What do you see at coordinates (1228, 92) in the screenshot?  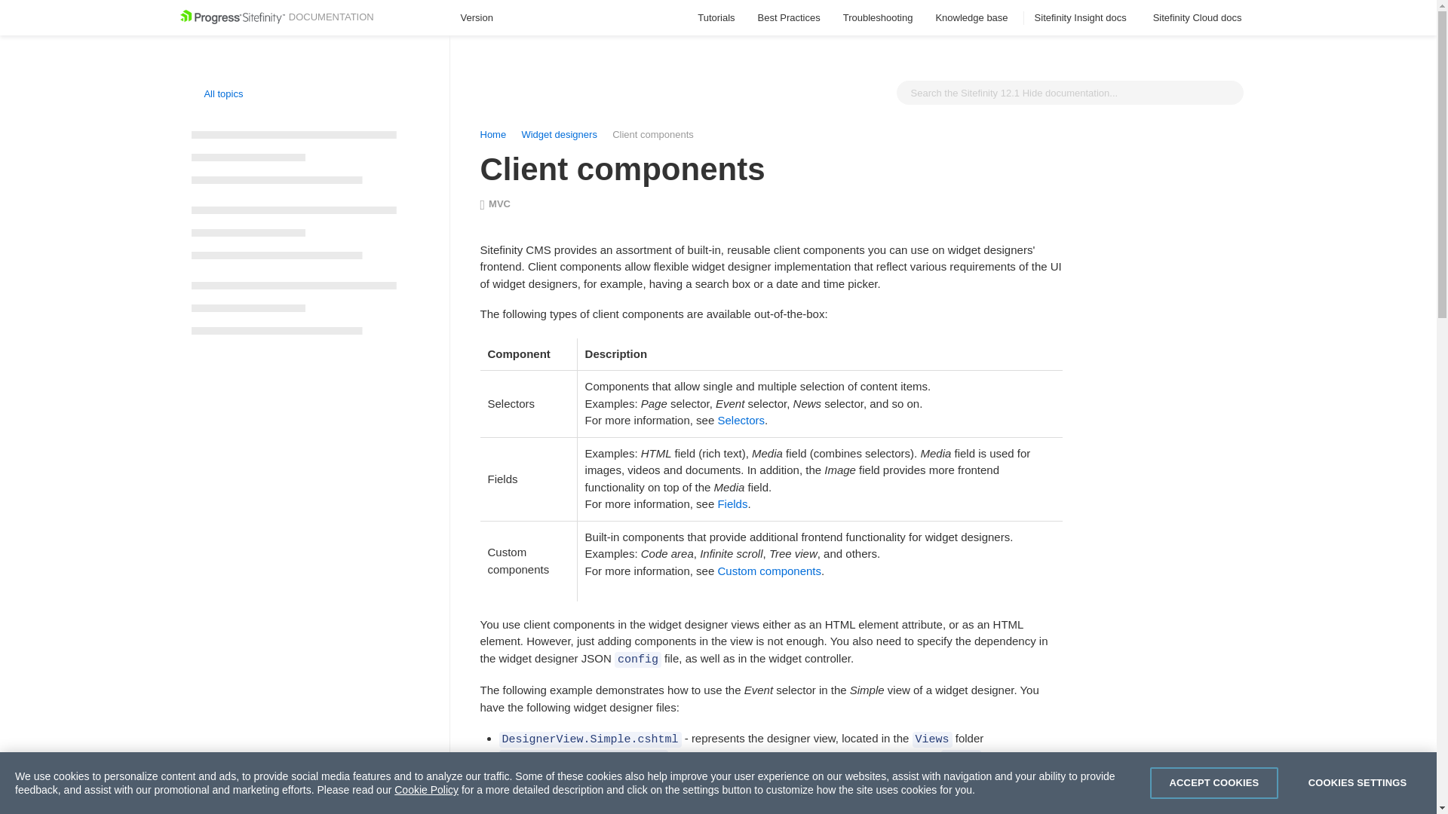 I see `Search` at bounding box center [1228, 92].